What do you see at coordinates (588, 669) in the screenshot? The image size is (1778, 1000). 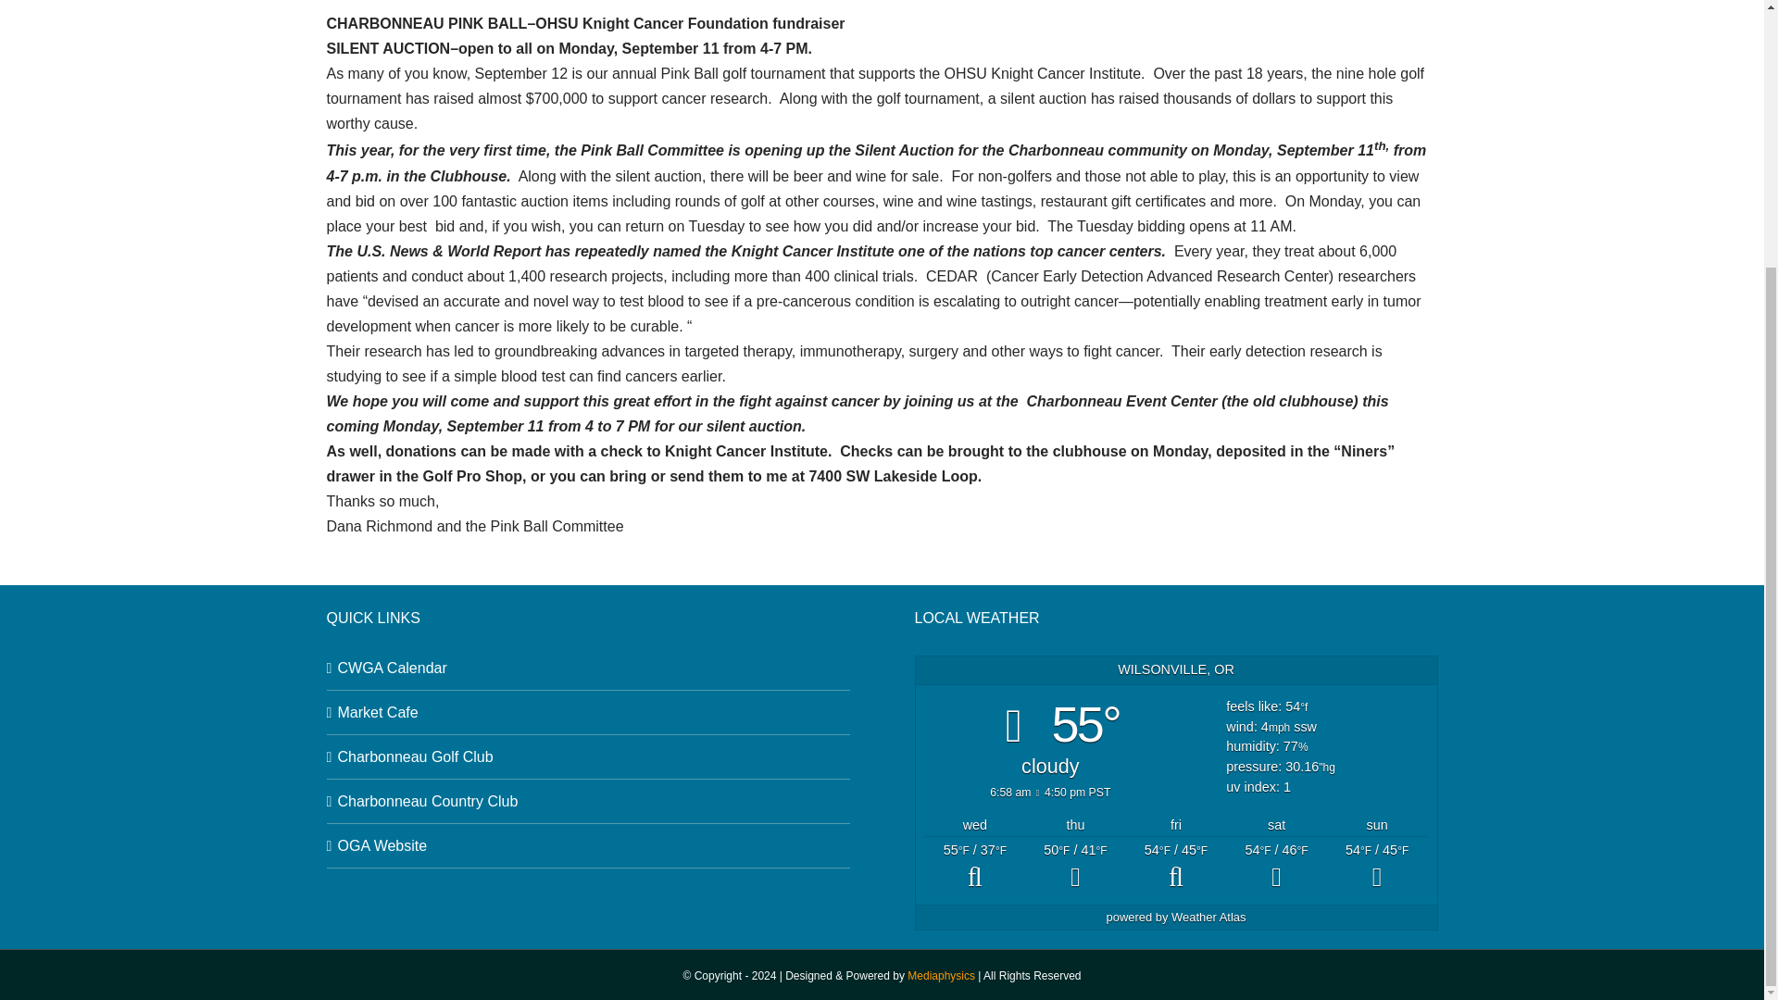 I see `CWGA Calendar` at bounding box center [588, 669].